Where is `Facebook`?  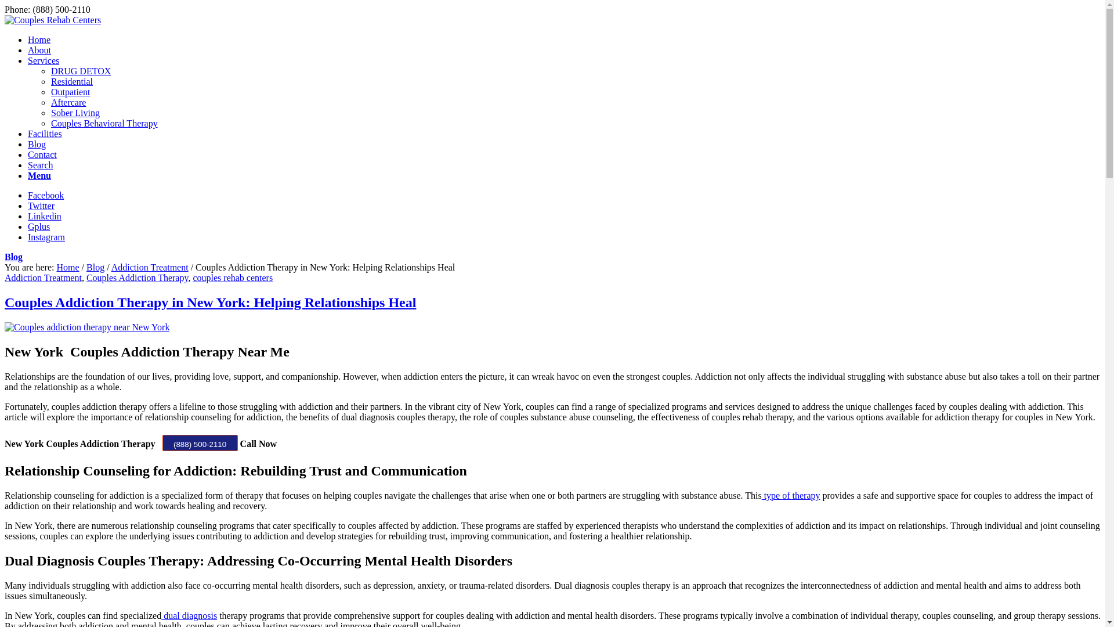
Facebook is located at coordinates (45, 195).